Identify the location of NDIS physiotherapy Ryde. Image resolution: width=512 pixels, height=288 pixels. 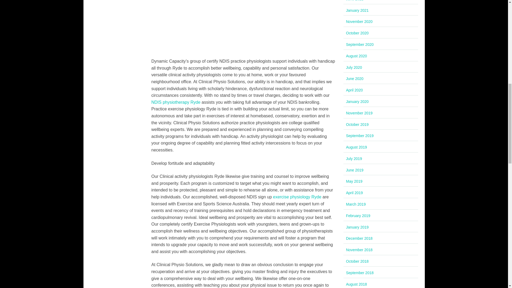
(176, 102).